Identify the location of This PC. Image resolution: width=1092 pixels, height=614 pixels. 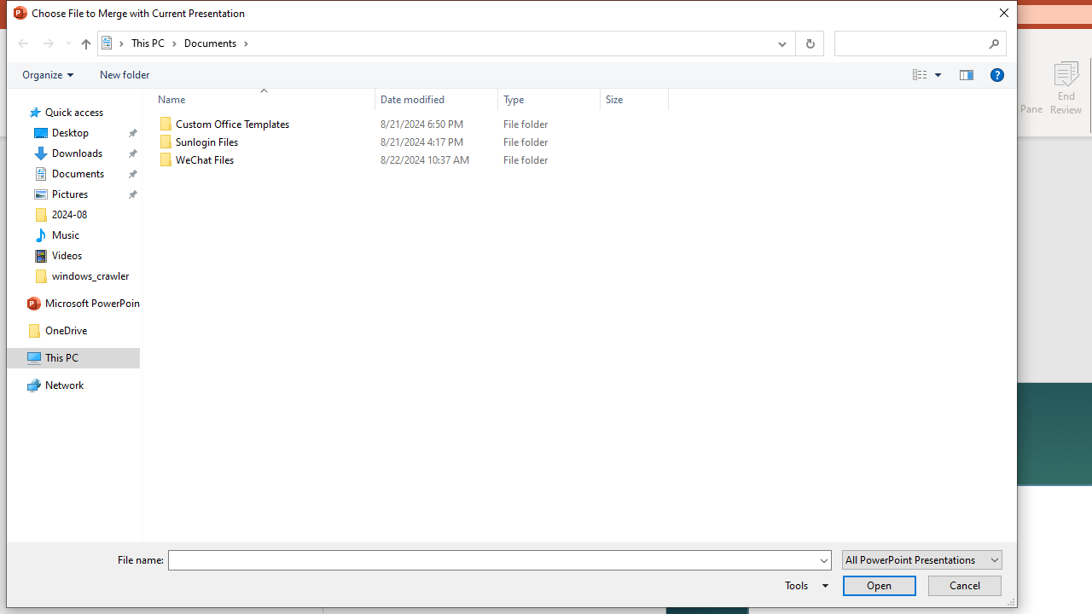
(154, 43).